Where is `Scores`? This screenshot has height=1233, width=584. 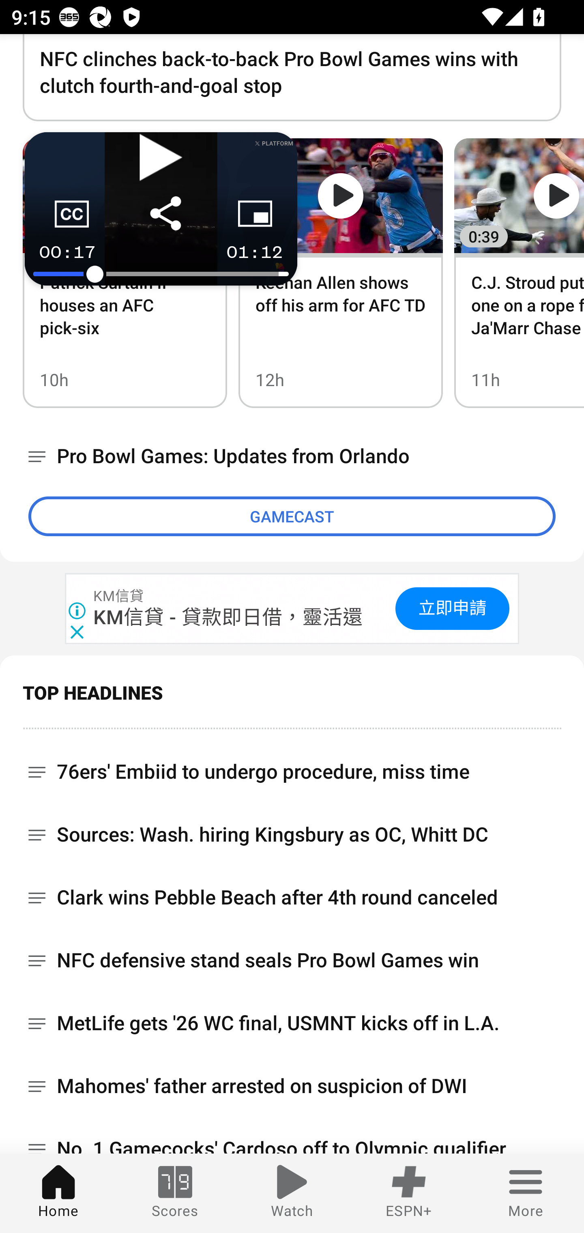
Scores is located at coordinates (175, 1193).